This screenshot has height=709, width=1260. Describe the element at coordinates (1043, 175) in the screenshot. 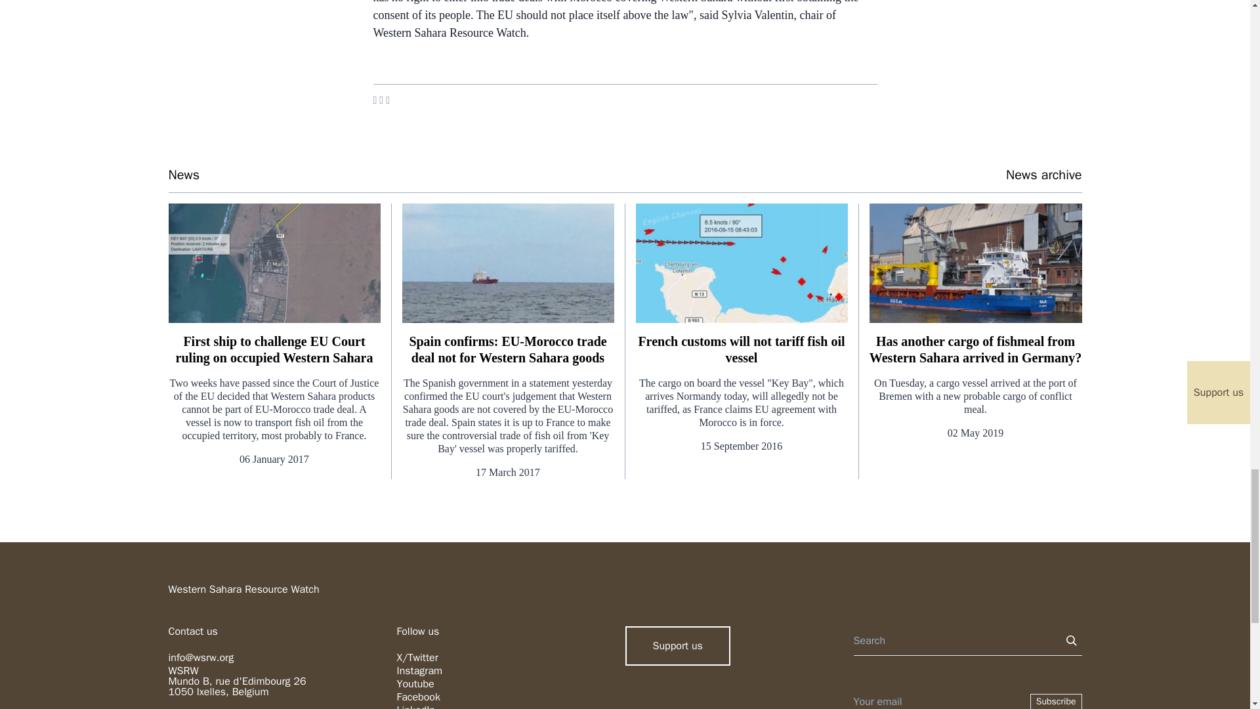

I see `News archive` at that location.